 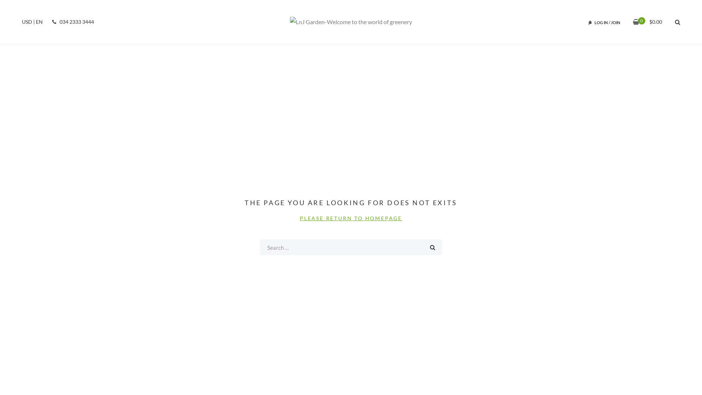 I want to click on JOIN, so click(x=616, y=23).